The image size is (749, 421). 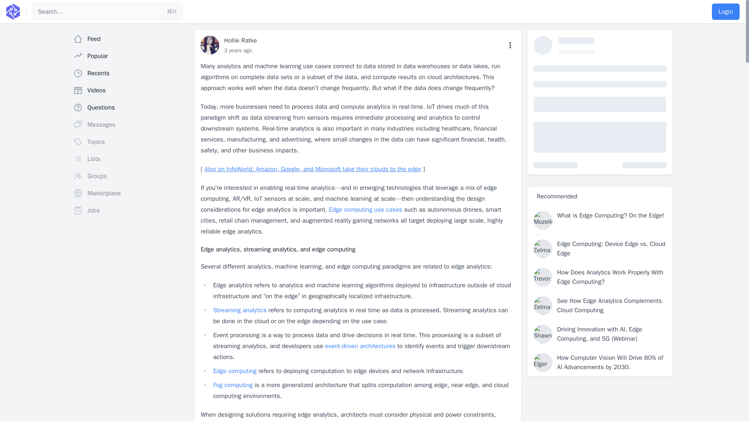 I want to click on Open options, so click(x=510, y=45).